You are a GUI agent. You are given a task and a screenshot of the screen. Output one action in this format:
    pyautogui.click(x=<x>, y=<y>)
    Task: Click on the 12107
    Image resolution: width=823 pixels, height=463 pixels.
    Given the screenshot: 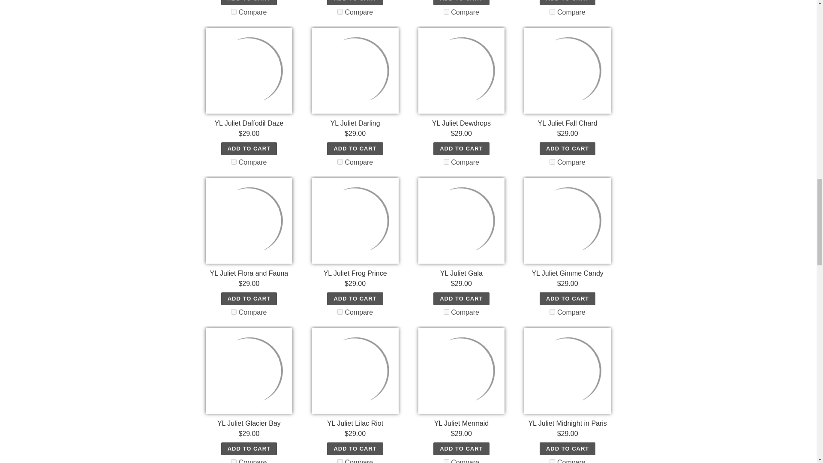 What is the action you would take?
    pyautogui.click(x=446, y=11)
    